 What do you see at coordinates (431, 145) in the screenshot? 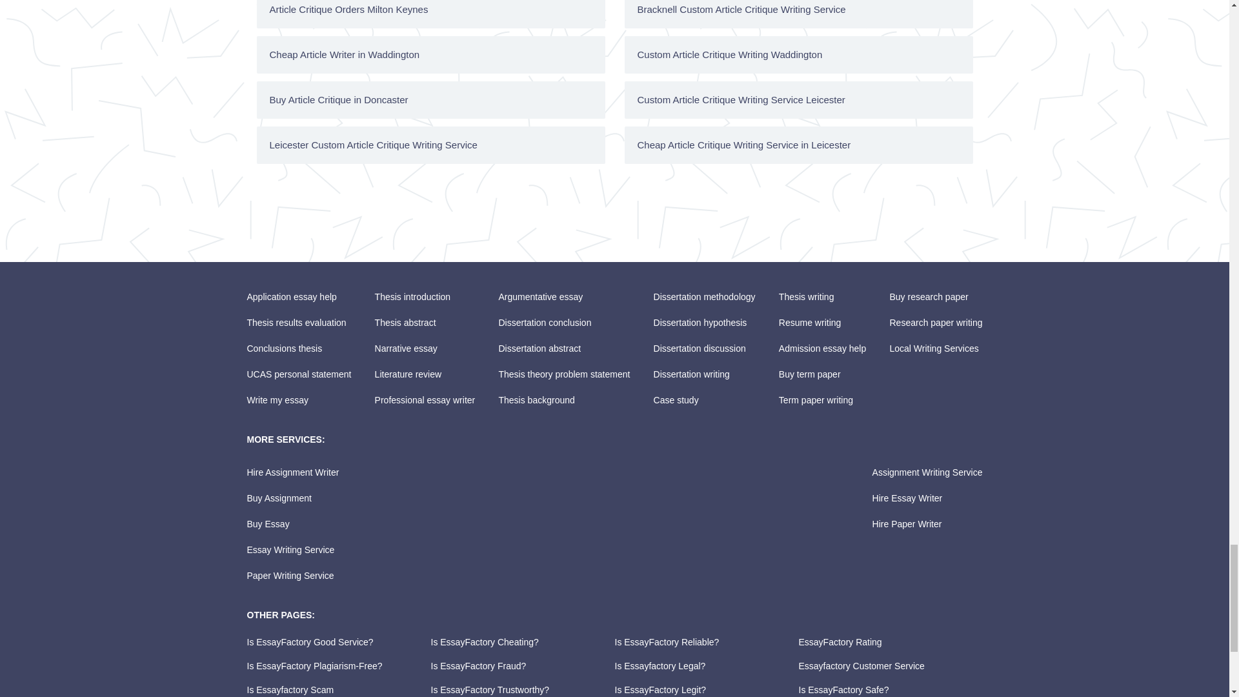
I see `Leicester Custom Article Critique Writing Service` at bounding box center [431, 145].